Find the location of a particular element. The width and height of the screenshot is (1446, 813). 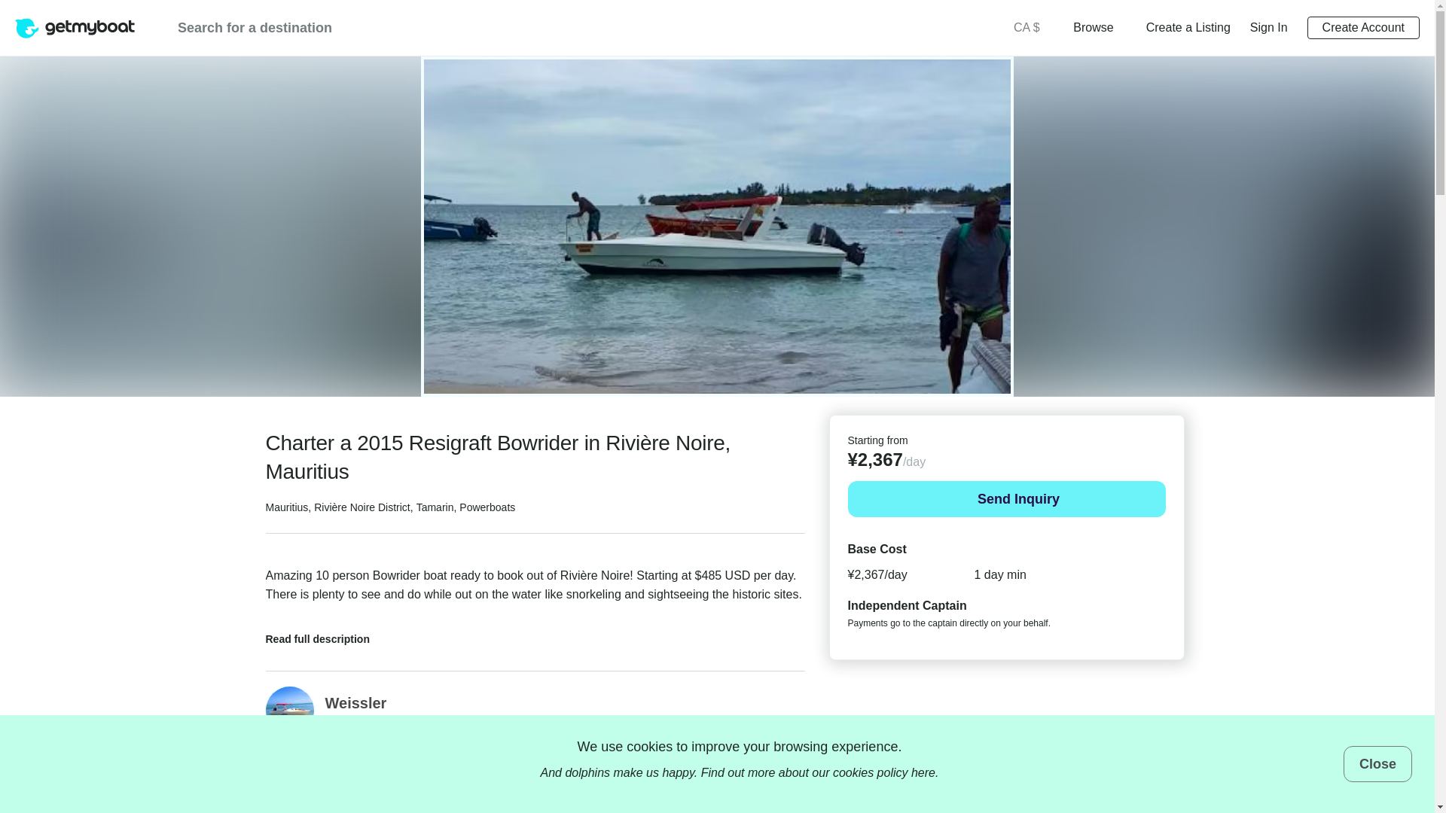

Create a Listing is located at coordinates (1188, 27).